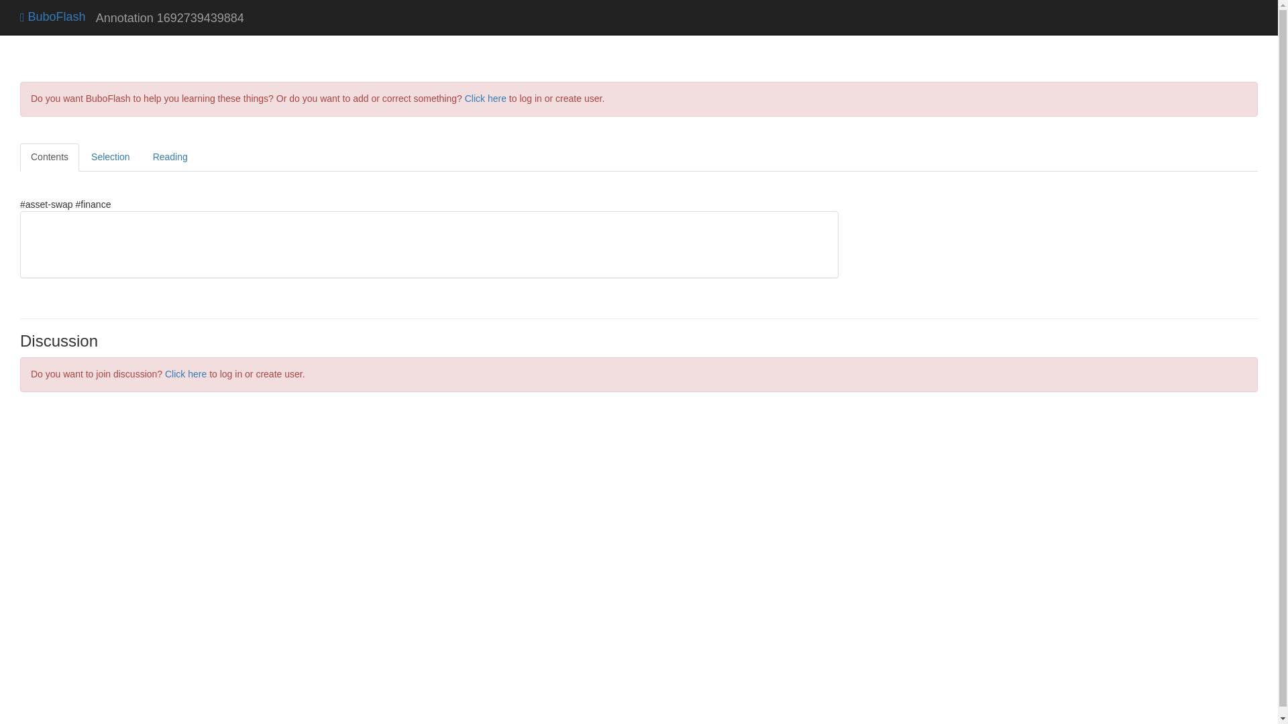 The image size is (1288, 724). What do you see at coordinates (170, 157) in the screenshot?
I see `Reading` at bounding box center [170, 157].